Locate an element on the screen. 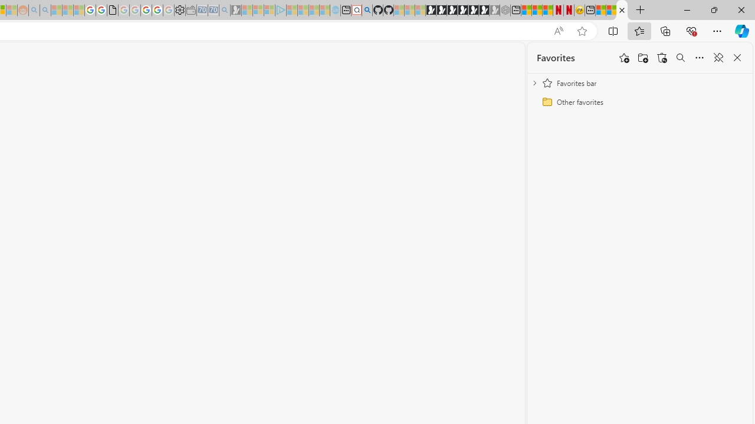  Bing Real Estate - Home sales and rental listings - Sleeping is located at coordinates (225, 11).